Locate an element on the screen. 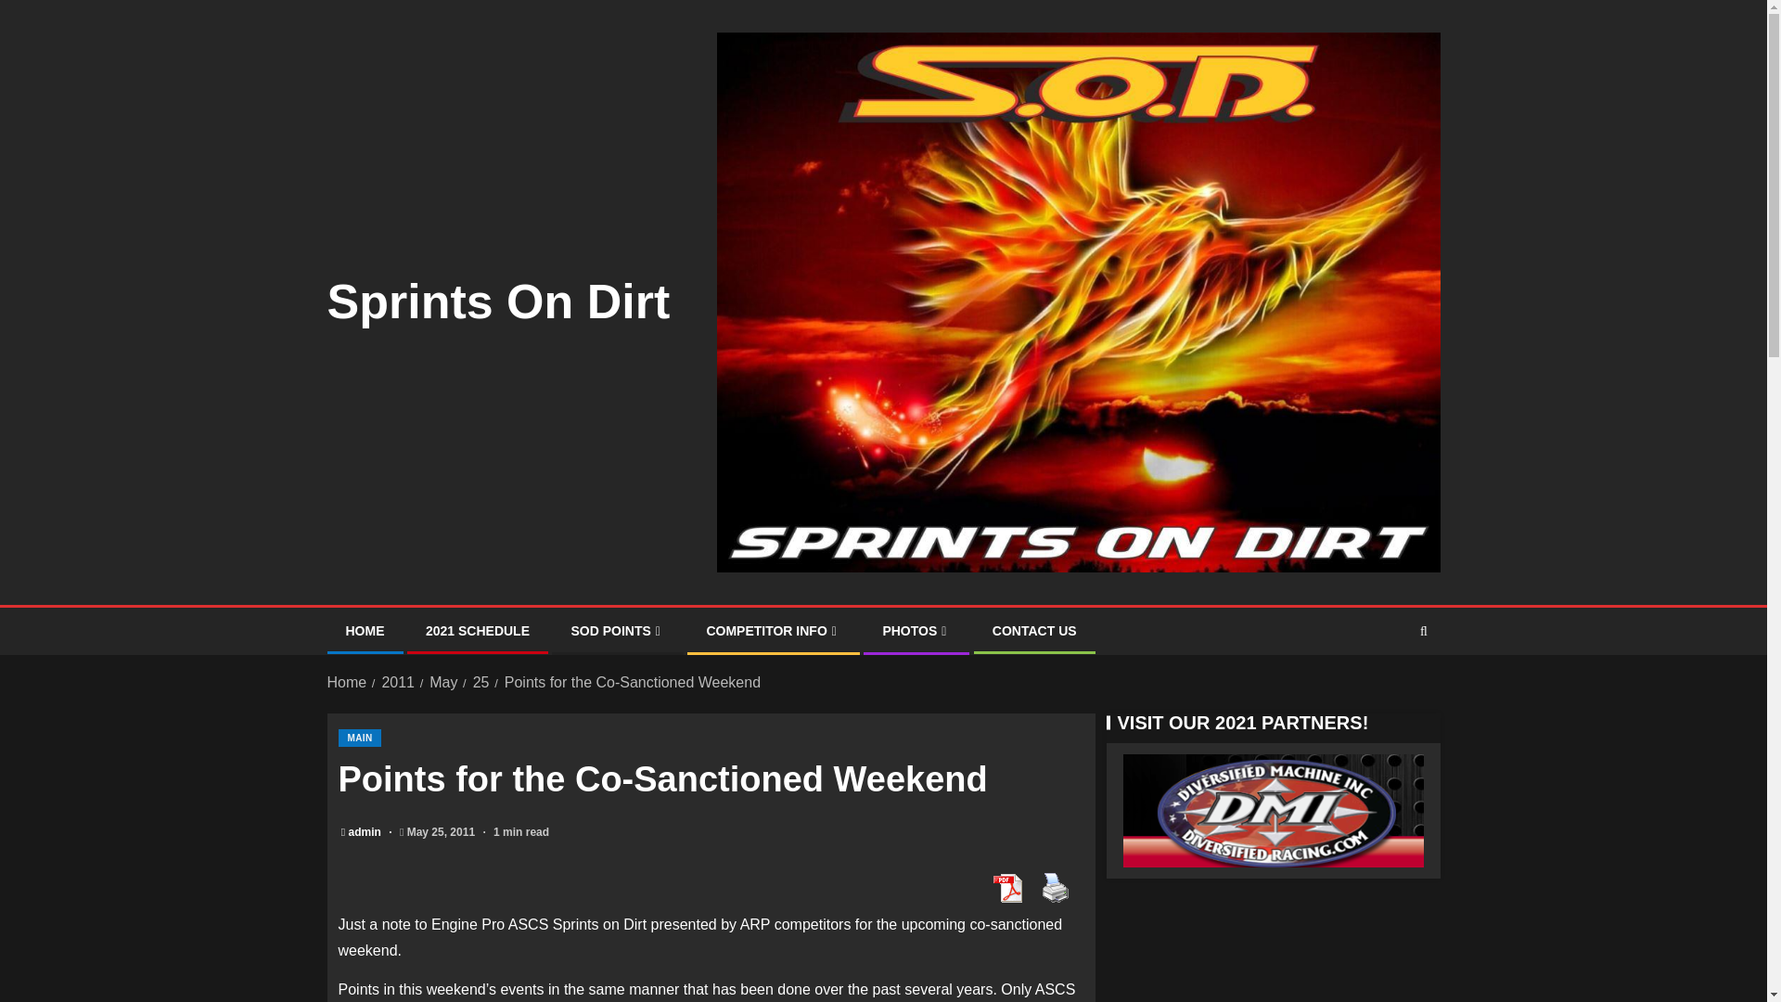 This screenshot has width=1781, height=1002. May is located at coordinates (443, 682).